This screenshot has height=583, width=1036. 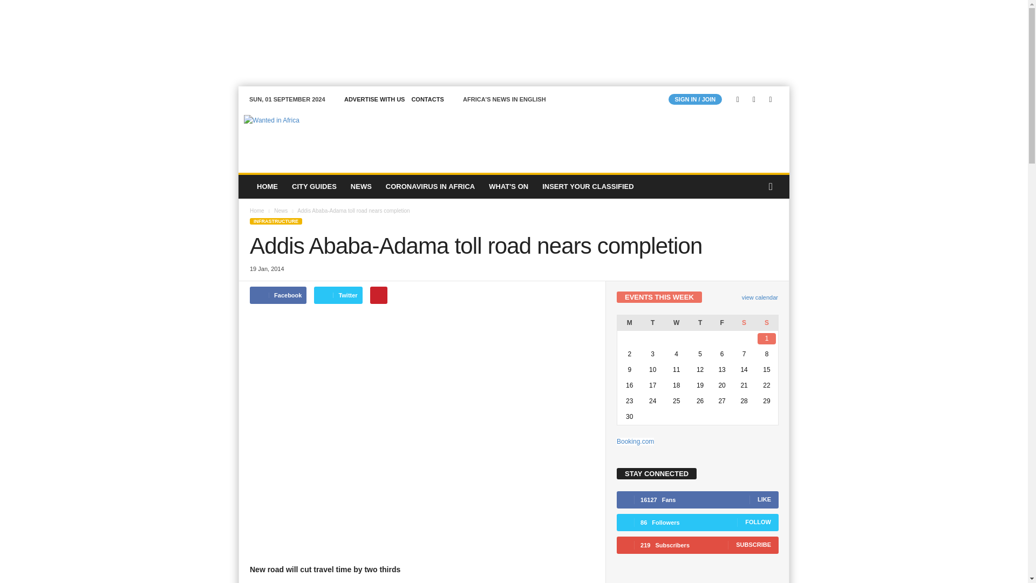 What do you see at coordinates (374, 99) in the screenshot?
I see `ADVERTISE WITH US` at bounding box center [374, 99].